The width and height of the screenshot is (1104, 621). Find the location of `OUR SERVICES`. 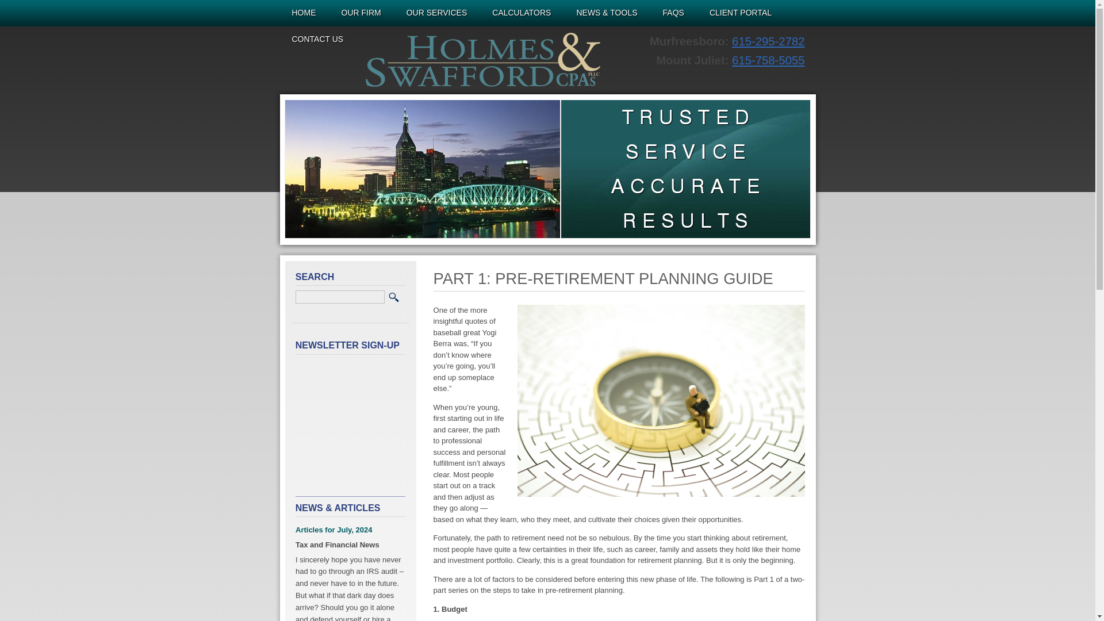

OUR SERVICES is located at coordinates (436, 13).